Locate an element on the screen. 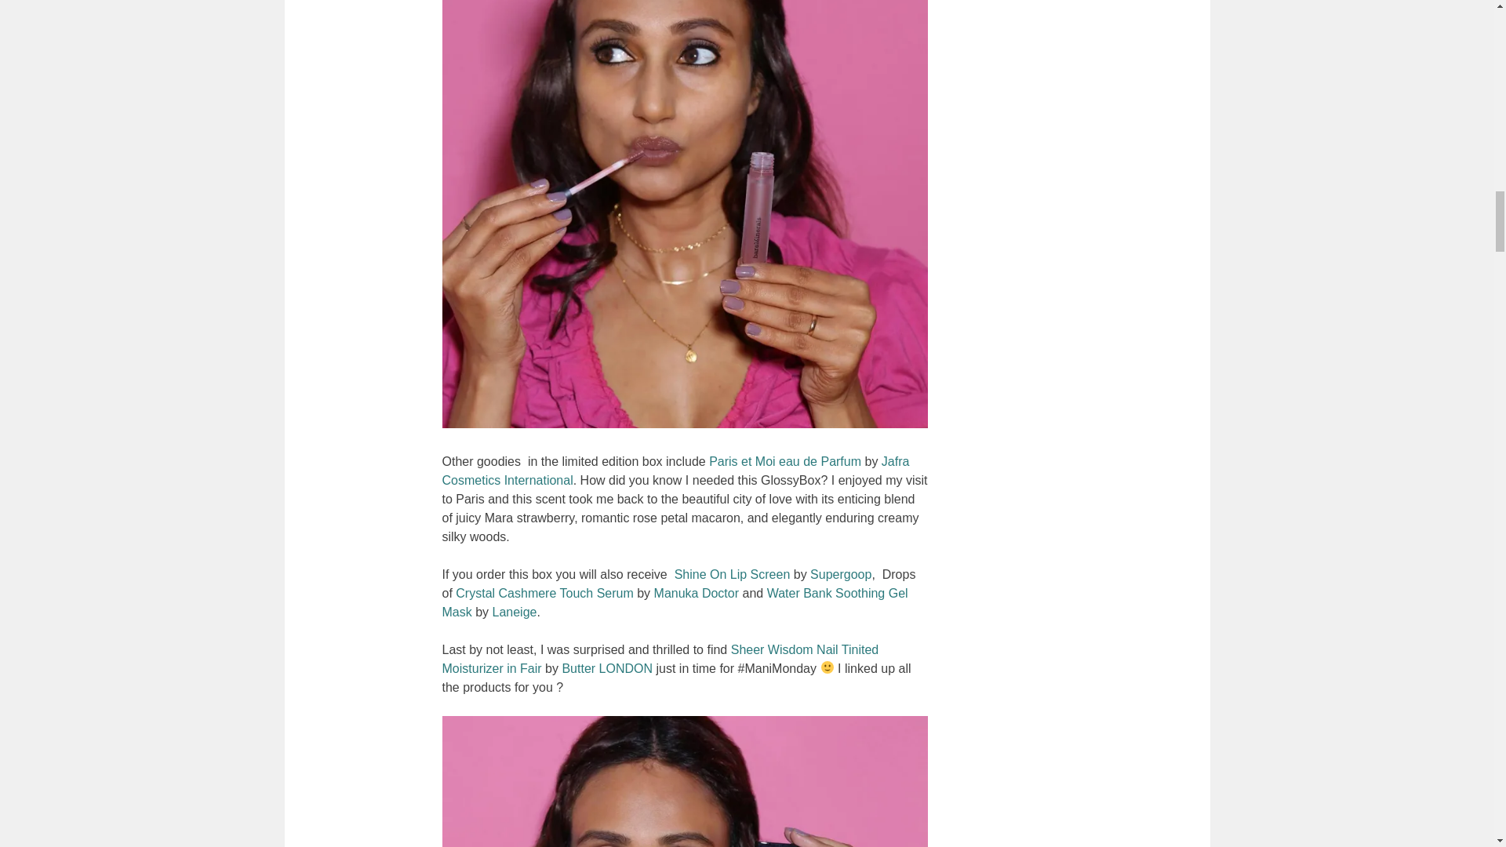  Paris et Moi eau de Parfum is located at coordinates (785, 461).